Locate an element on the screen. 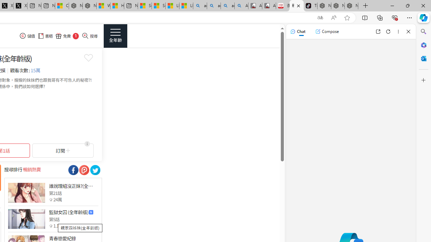 The width and height of the screenshot is (431, 242). Class: epicon_starpoint is located at coordinates (51, 226).